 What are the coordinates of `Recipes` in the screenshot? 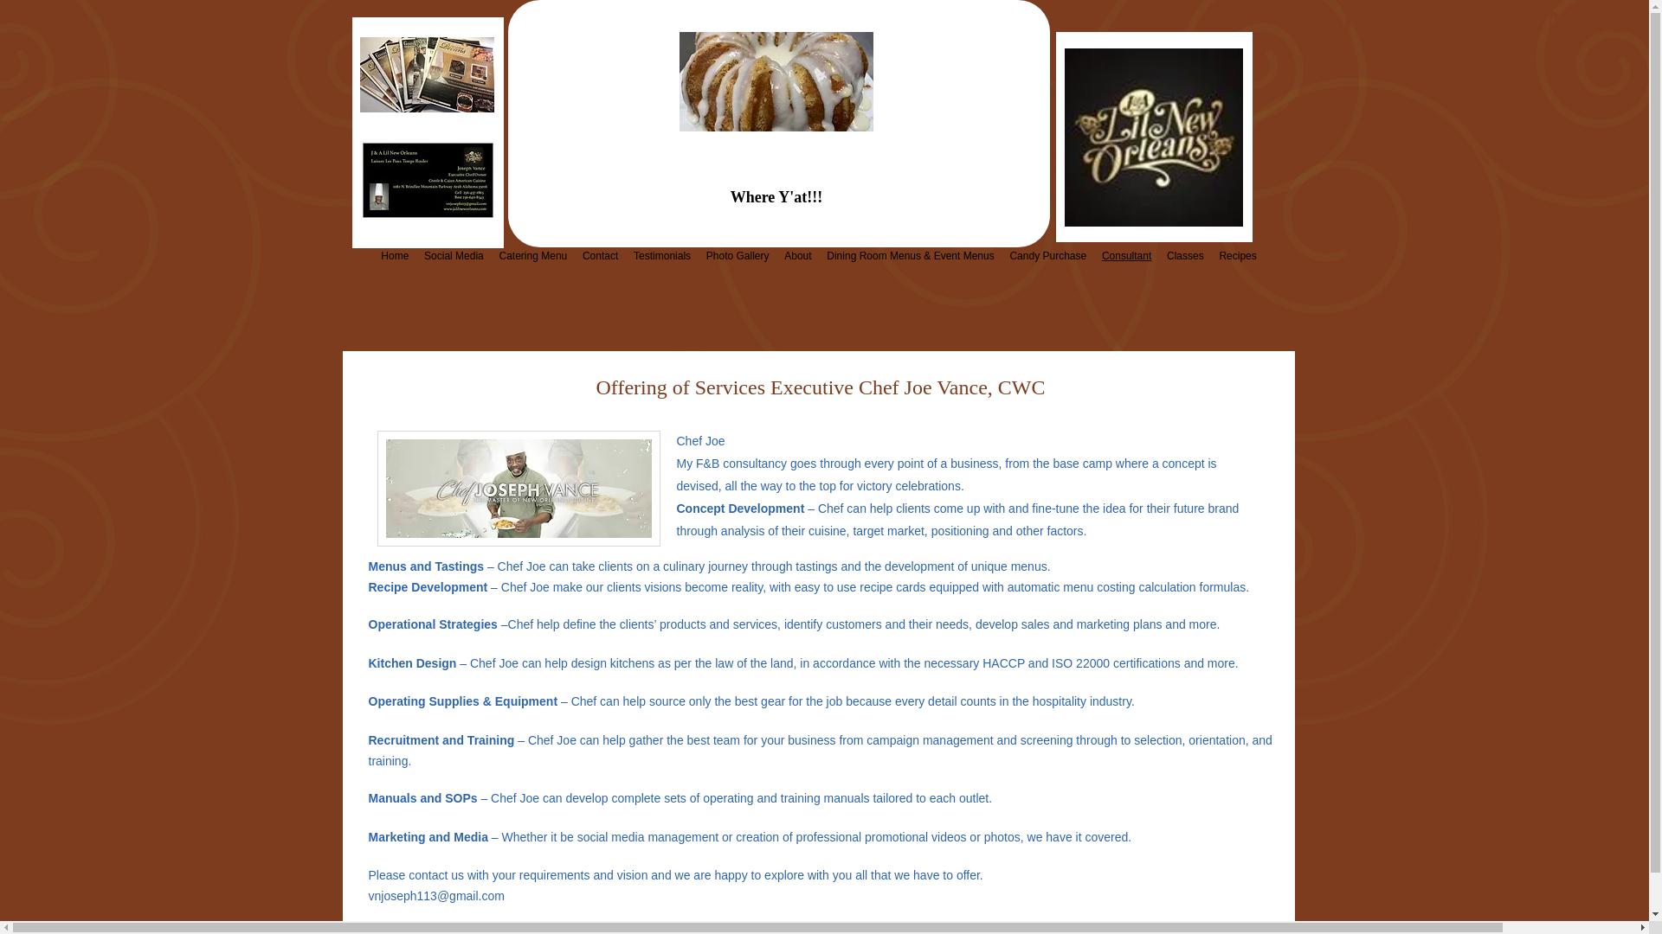 It's located at (1238, 256).